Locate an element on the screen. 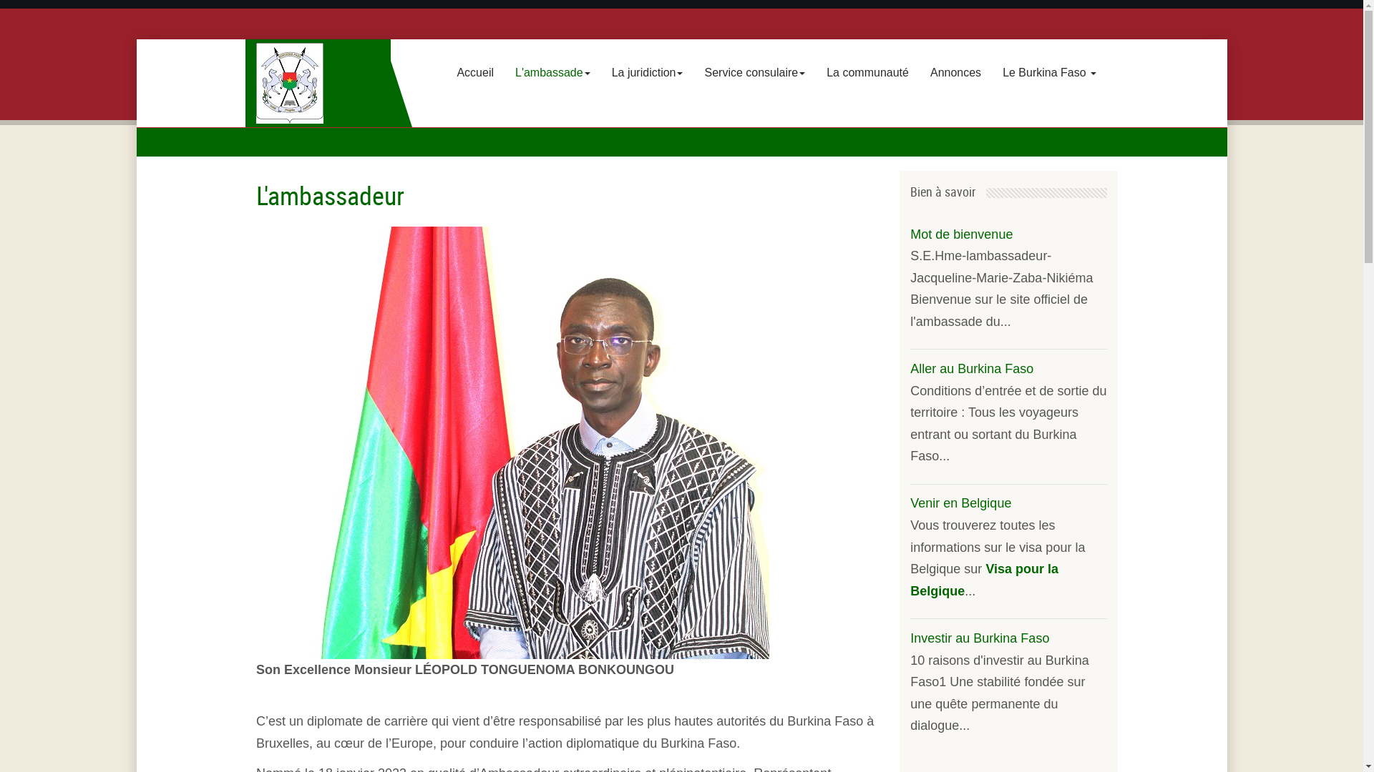 The height and width of the screenshot is (772, 1374). Venir en Belgique is located at coordinates (960, 503).